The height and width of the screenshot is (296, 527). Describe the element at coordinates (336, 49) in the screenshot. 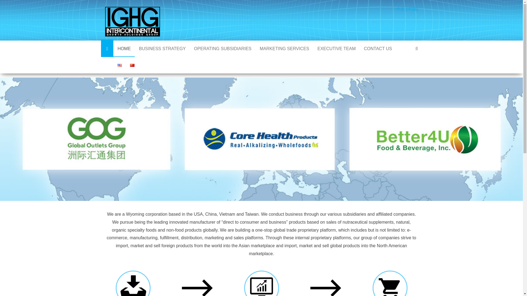

I see `EXECUTIVE TEAM` at that location.